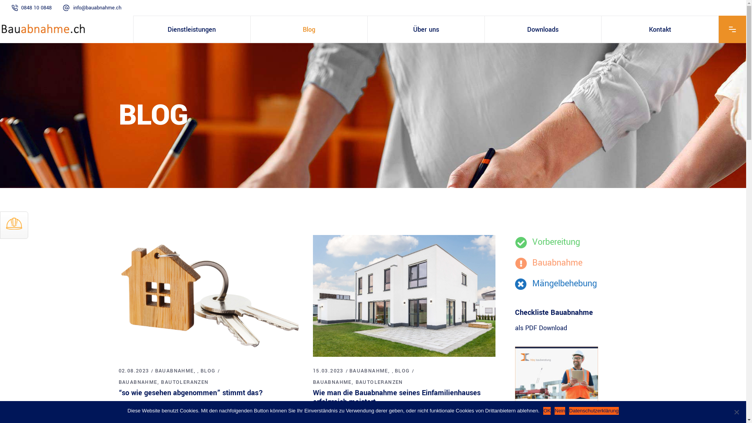  What do you see at coordinates (660, 29) in the screenshot?
I see `Kontakt` at bounding box center [660, 29].